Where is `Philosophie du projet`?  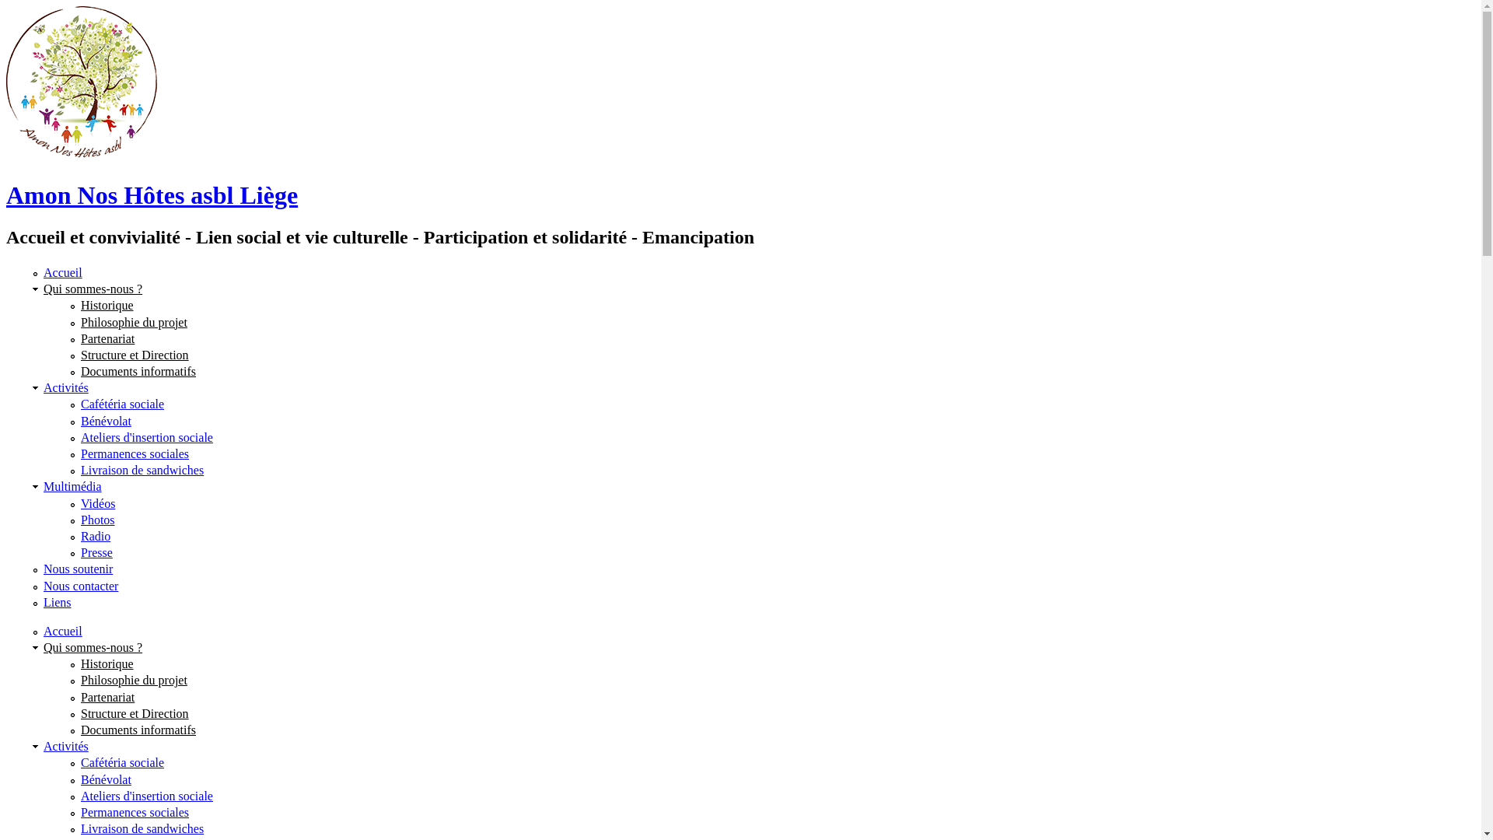
Philosophie du projet is located at coordinates (134, 680).